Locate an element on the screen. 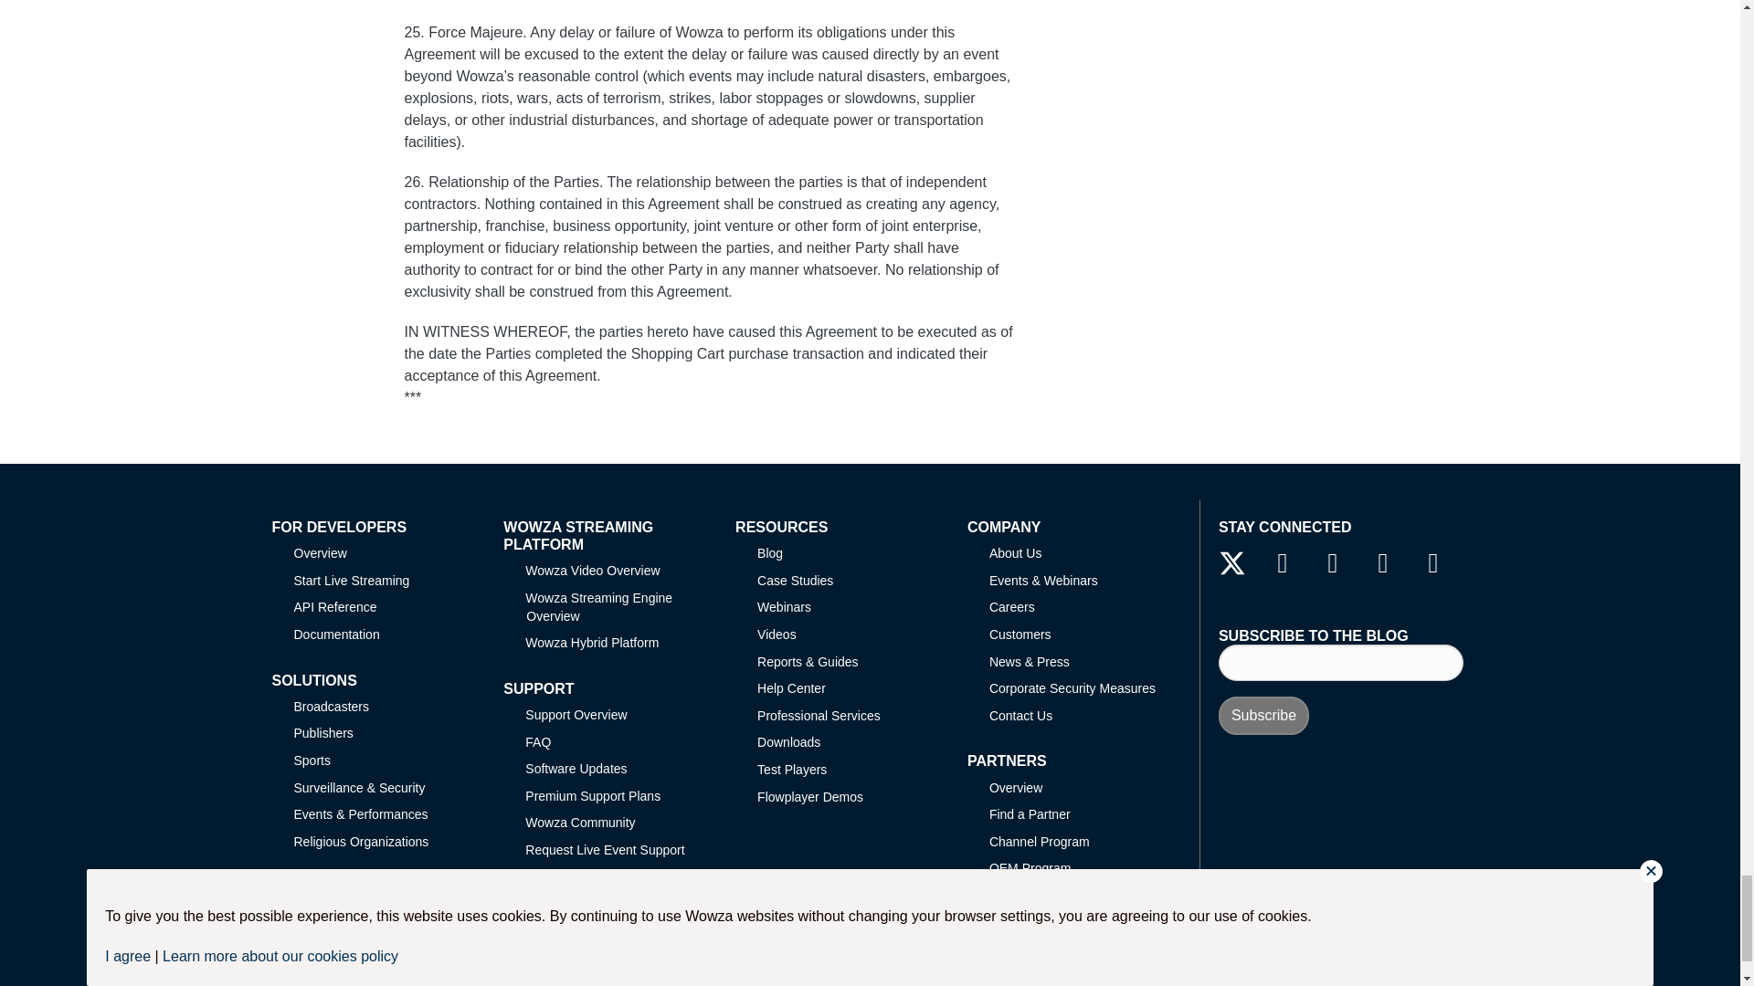 The height and width of the screenshot is (986, 1754). LinkedIn is located at coordinates (1332, 562).